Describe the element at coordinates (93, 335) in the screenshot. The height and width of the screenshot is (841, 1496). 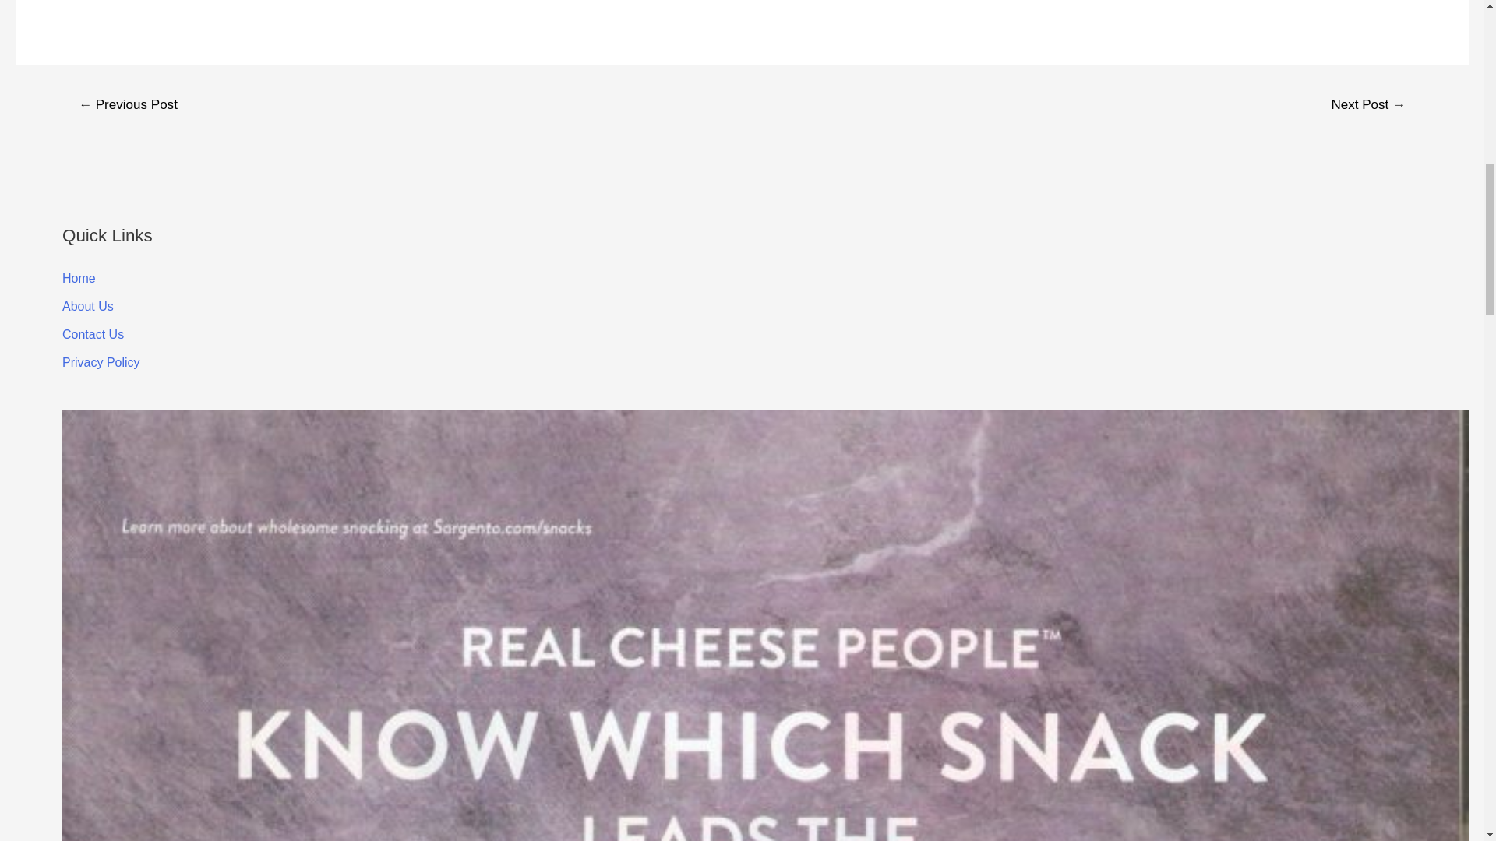
I see `Contact Us` at that location.